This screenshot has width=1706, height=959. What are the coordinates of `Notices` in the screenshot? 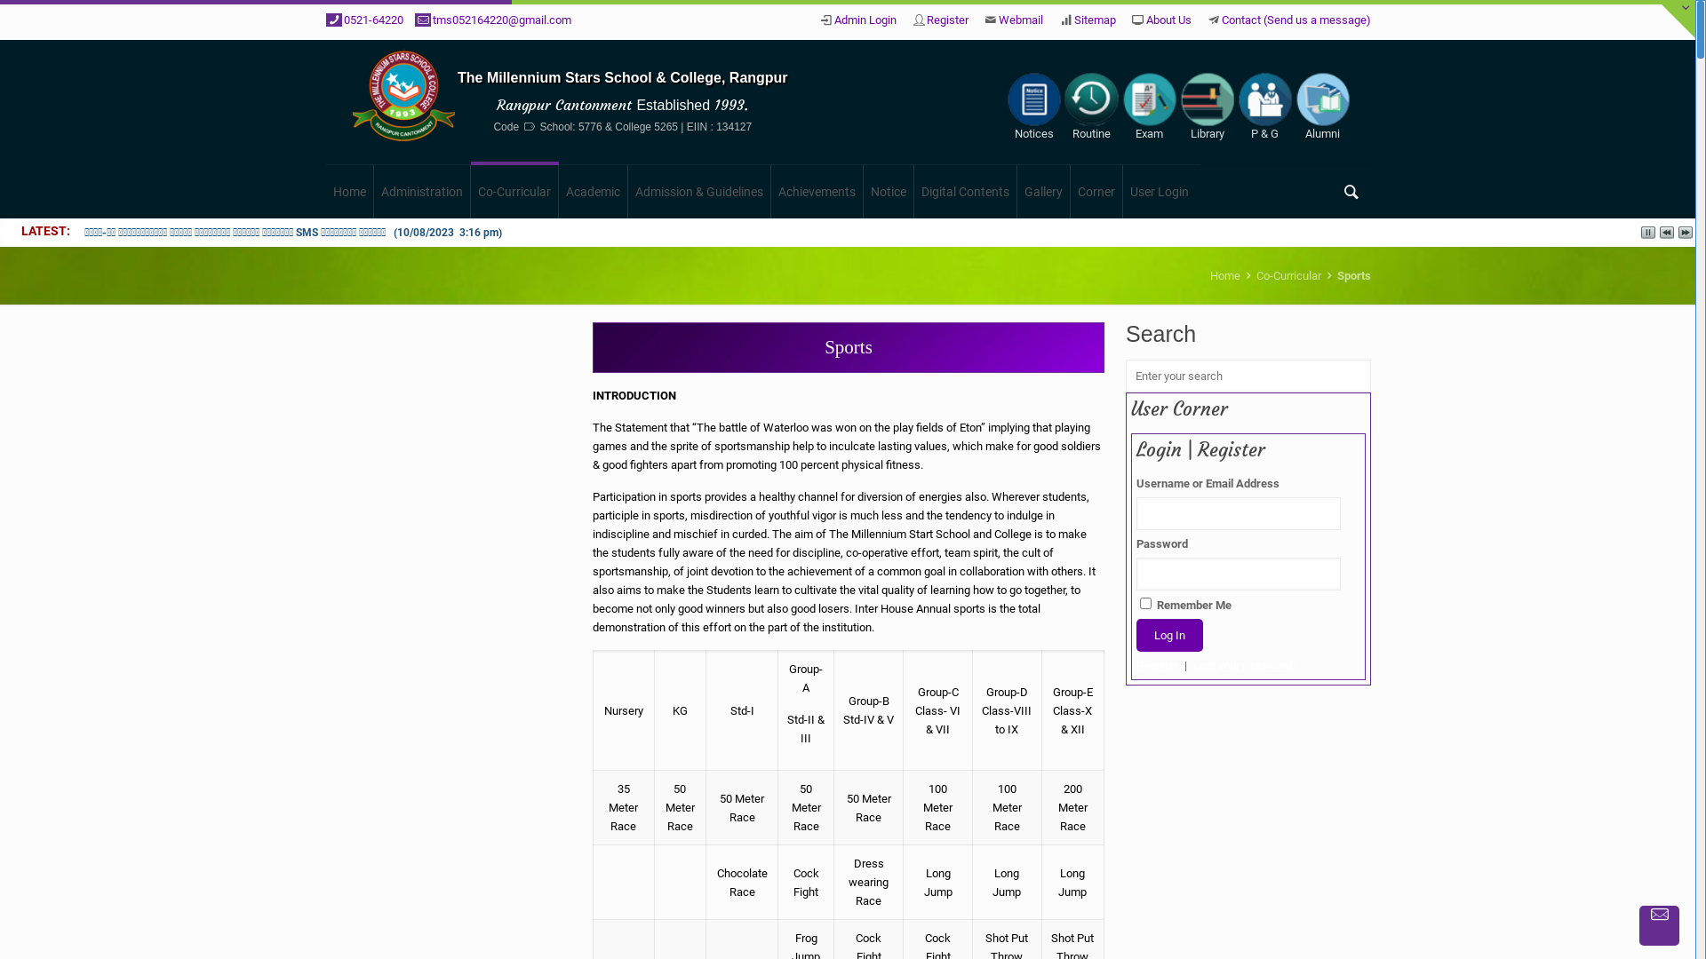 It's located at (1034, 107).